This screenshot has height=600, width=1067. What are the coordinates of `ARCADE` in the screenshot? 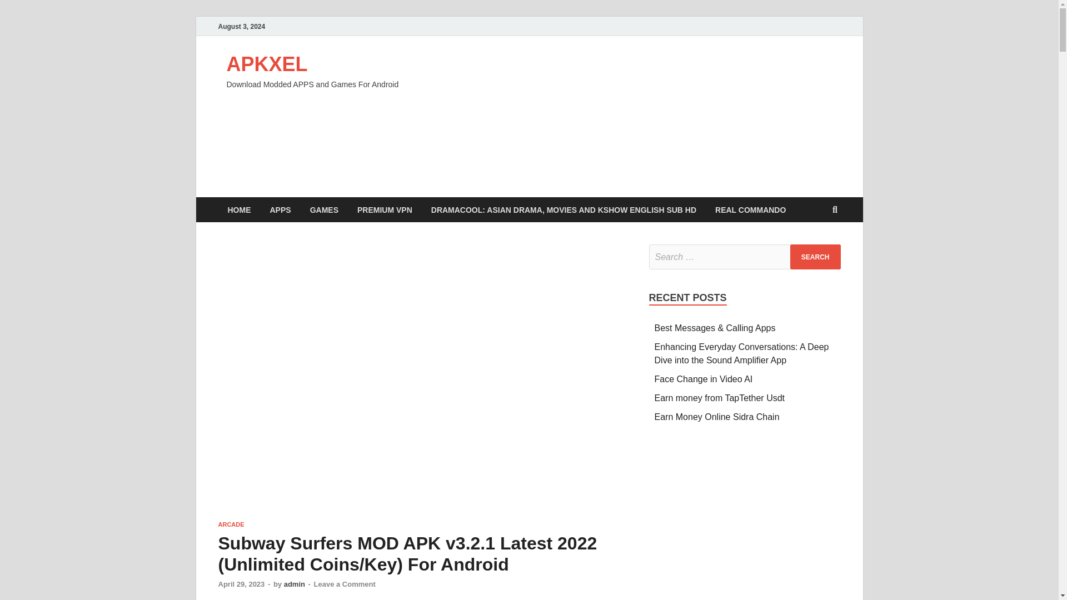 It's located at (231, 524).